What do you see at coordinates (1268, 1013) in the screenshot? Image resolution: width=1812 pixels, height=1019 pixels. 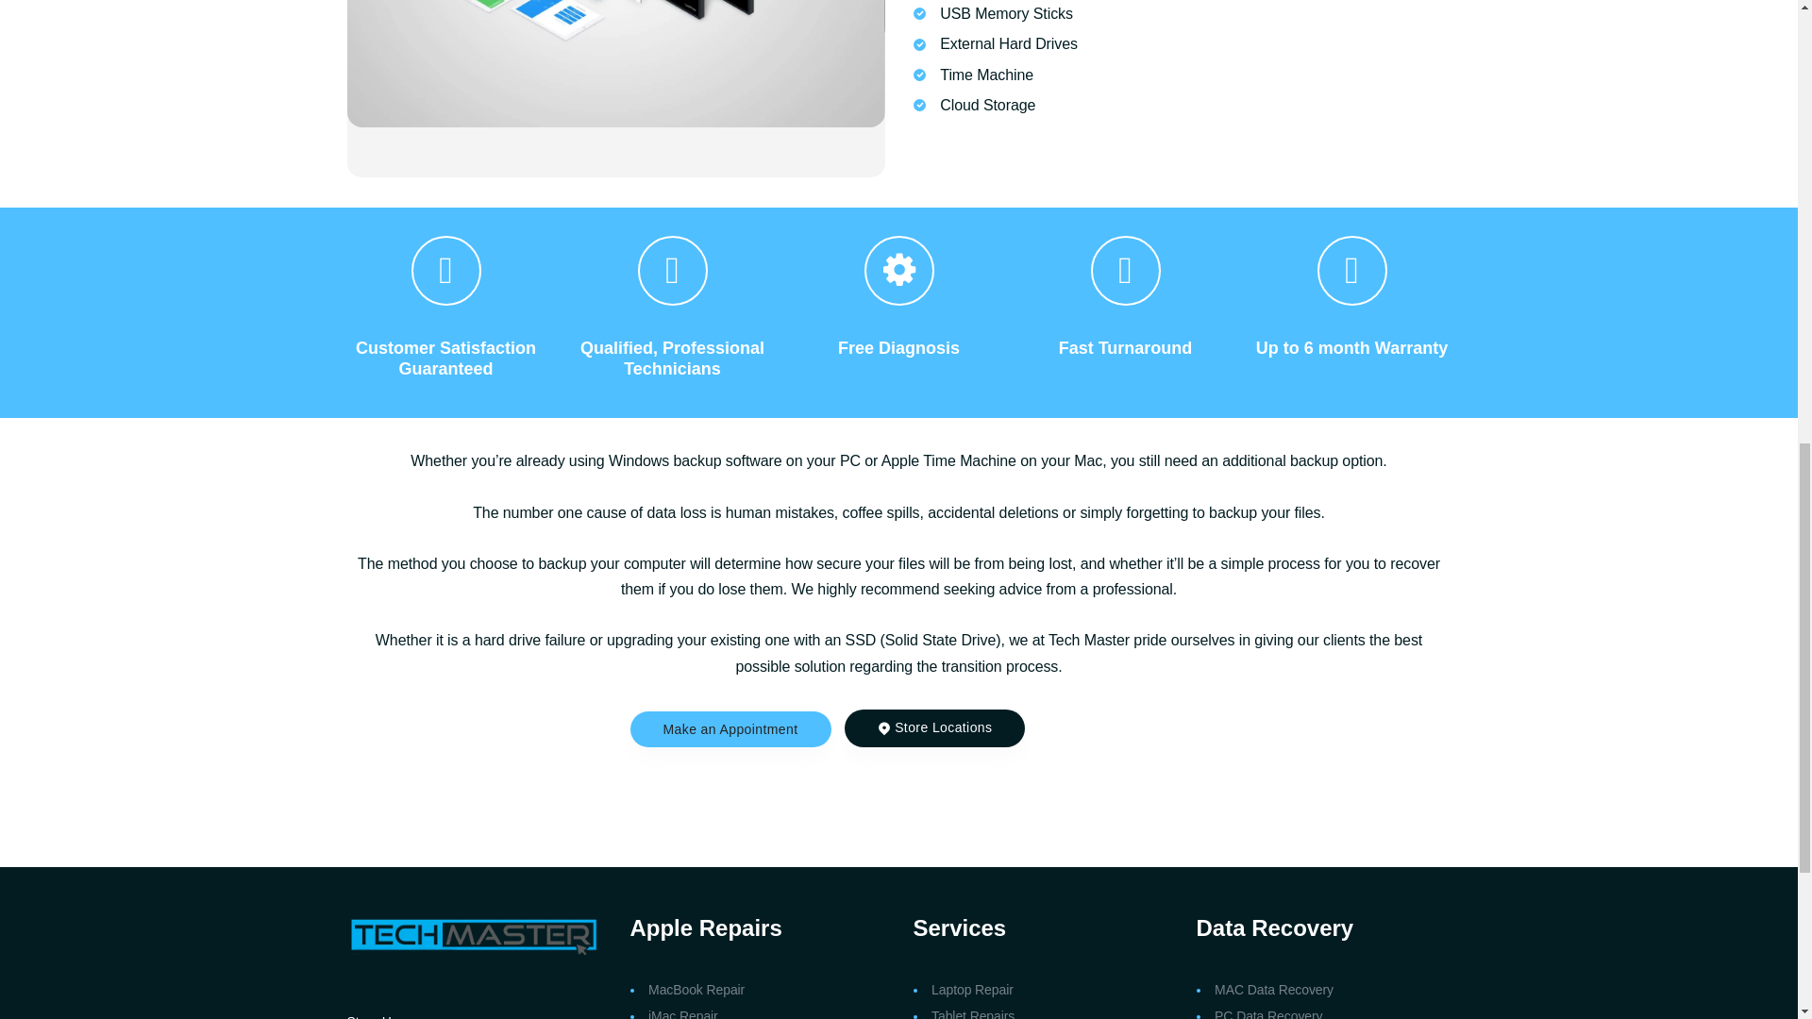 I see `PC Data Recovery` at bounding box center [1268, 1013].